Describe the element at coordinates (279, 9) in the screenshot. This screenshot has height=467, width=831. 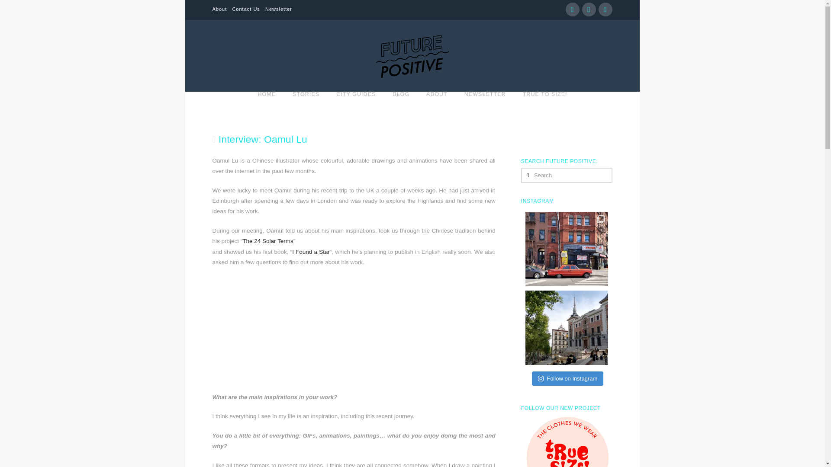
I see `Newsletter` at that location.